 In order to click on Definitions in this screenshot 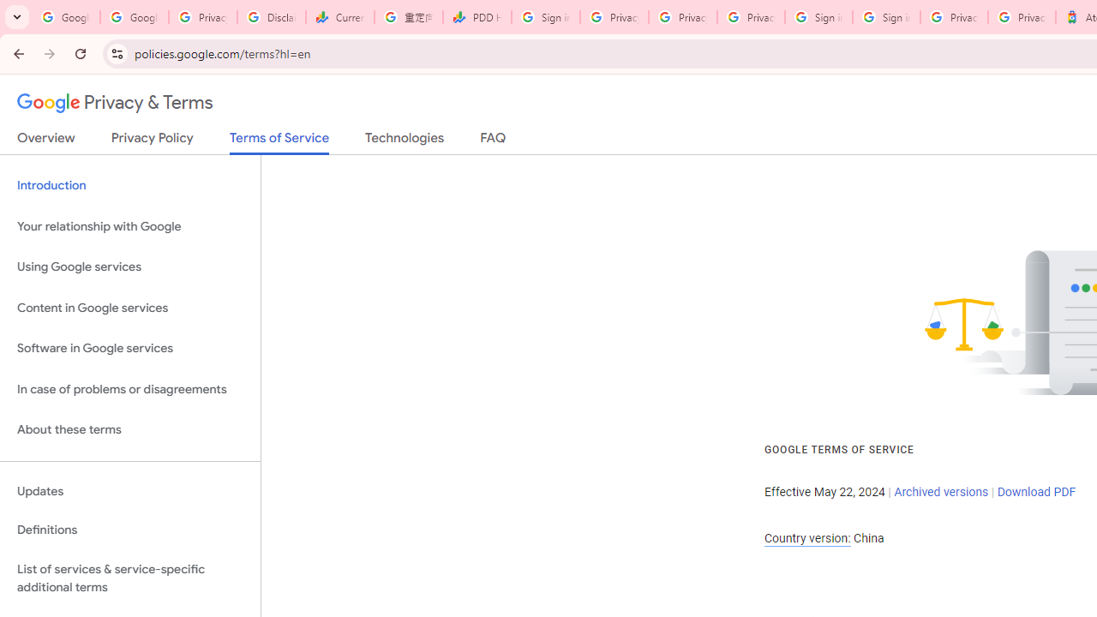, I will do `click(130, 530)`.